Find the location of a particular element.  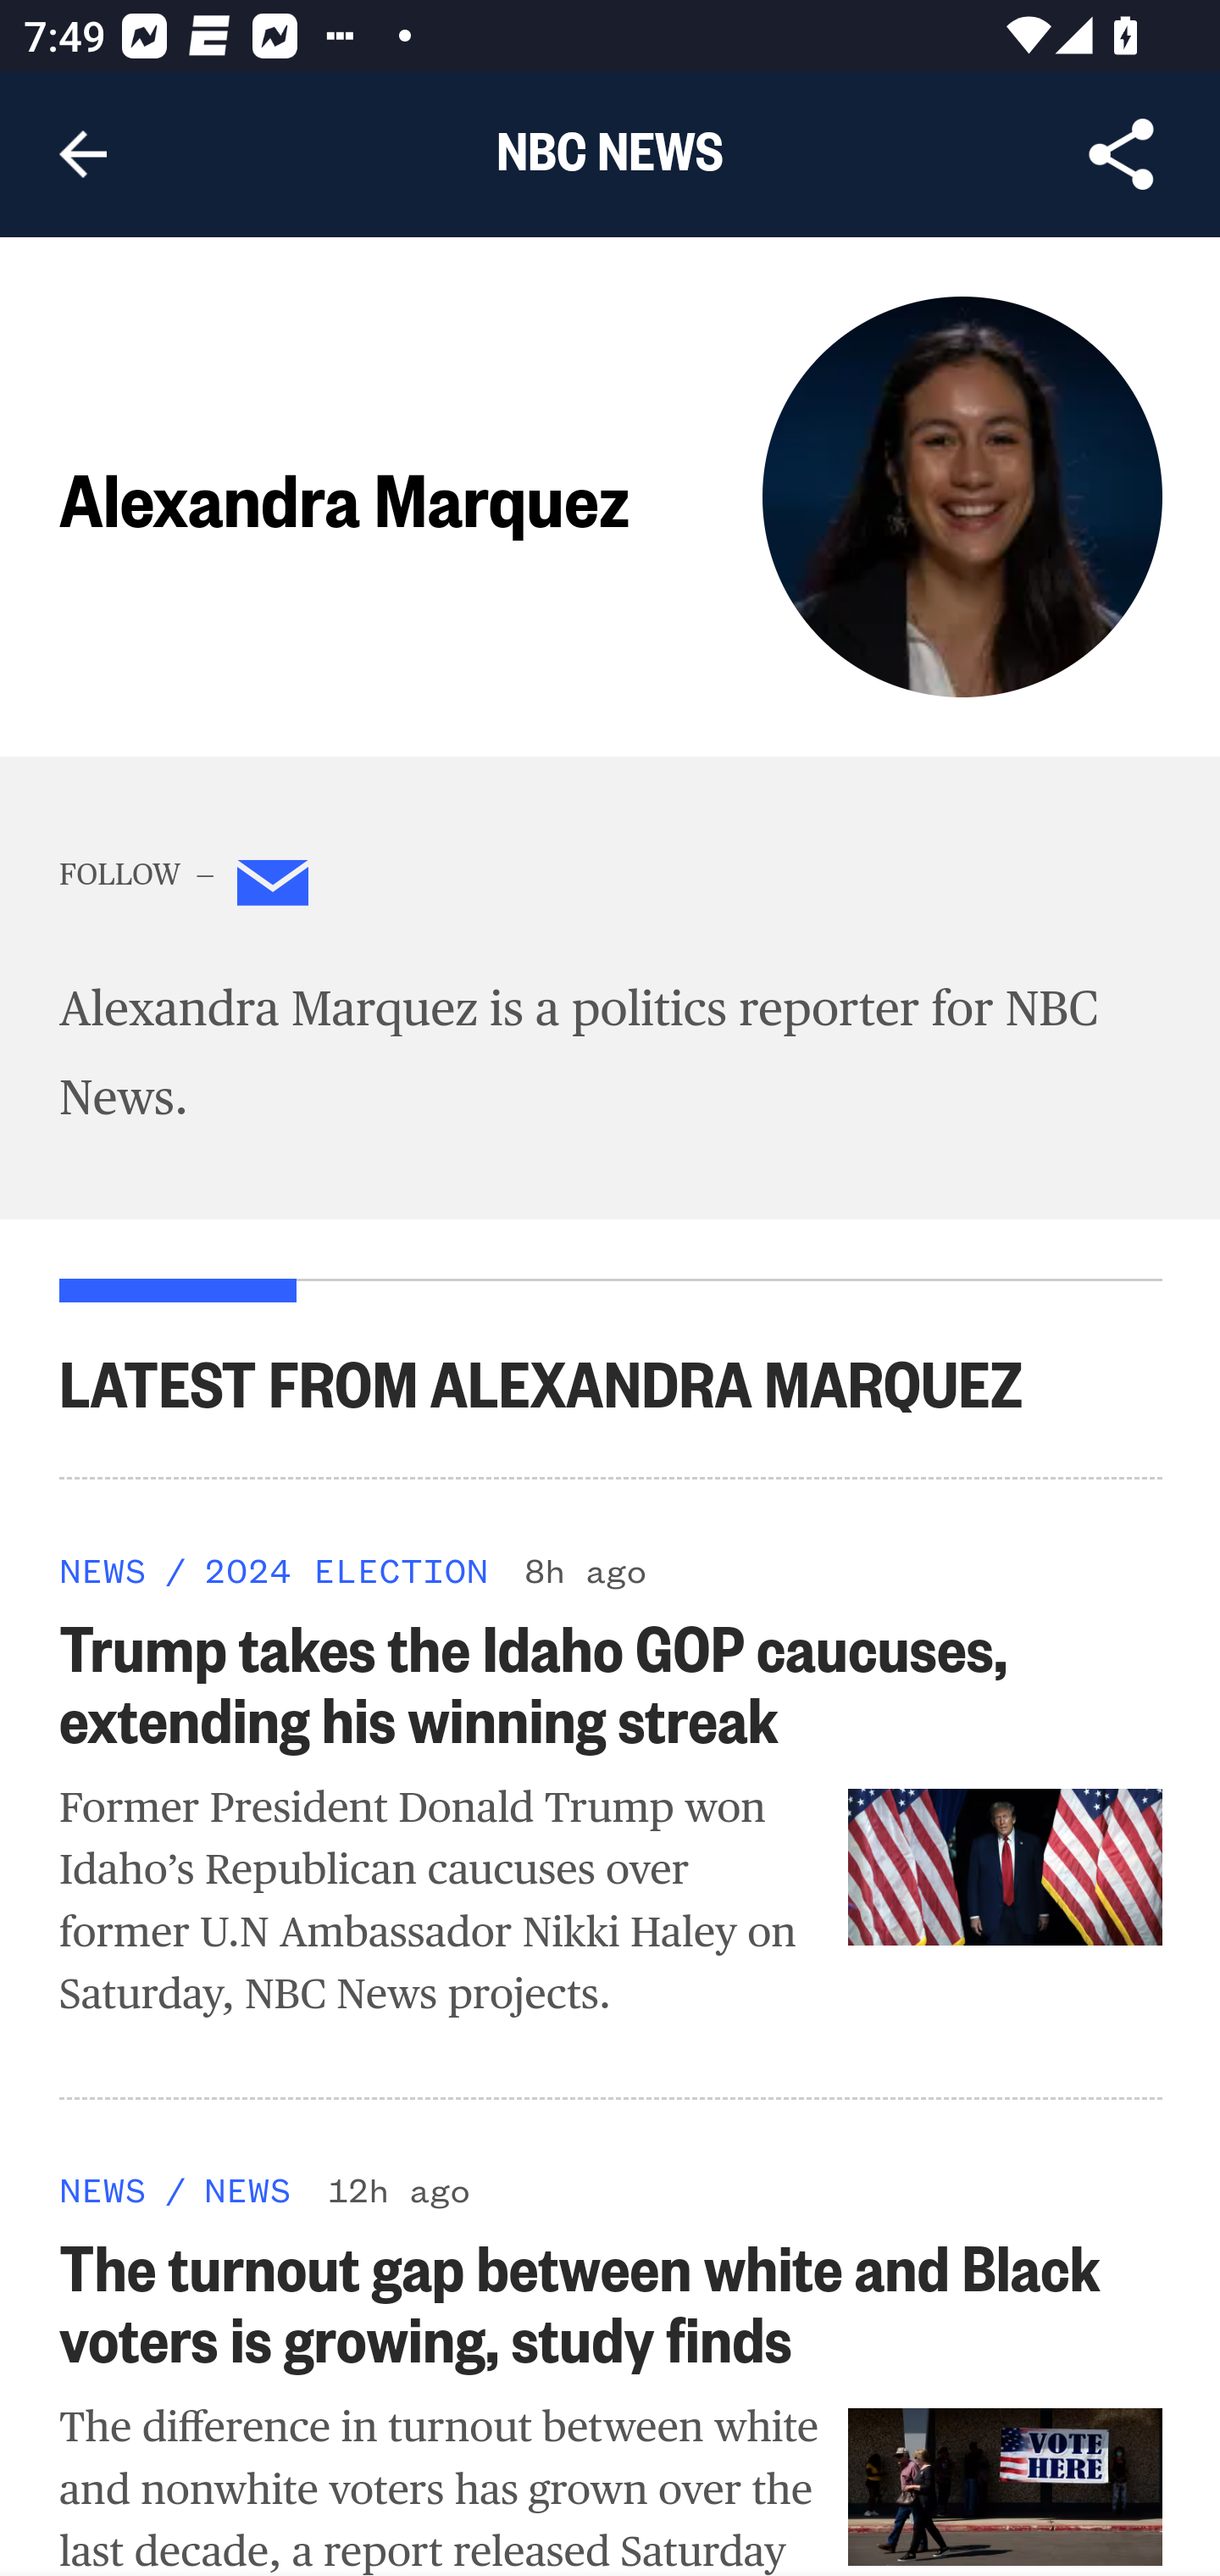

Navigate up is located at coordinates (83, 154).